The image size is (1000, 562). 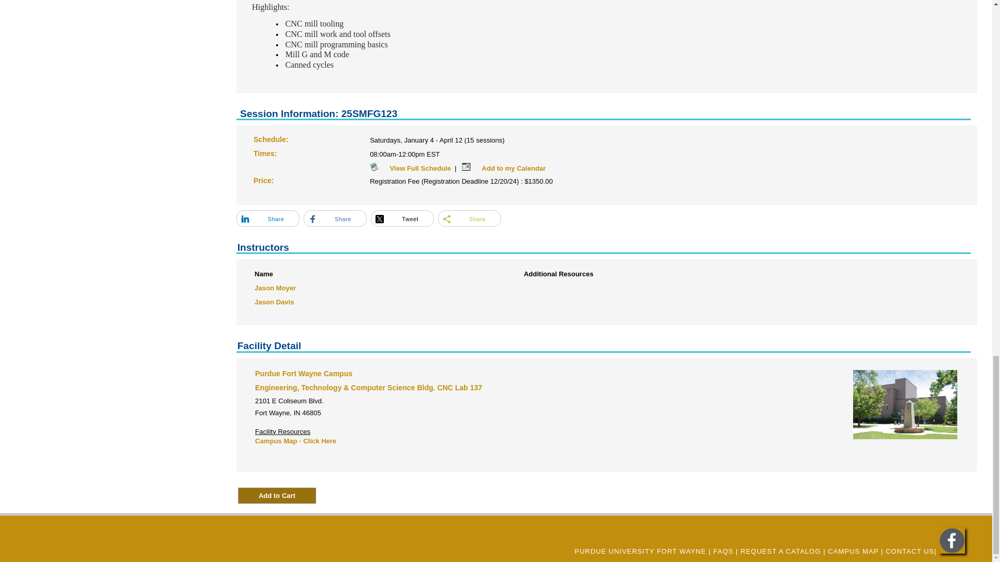 What do you see at coordinates (410, 165) in the screenshot?
I see `  View Full Schedule` at bounding box center [410, 165].